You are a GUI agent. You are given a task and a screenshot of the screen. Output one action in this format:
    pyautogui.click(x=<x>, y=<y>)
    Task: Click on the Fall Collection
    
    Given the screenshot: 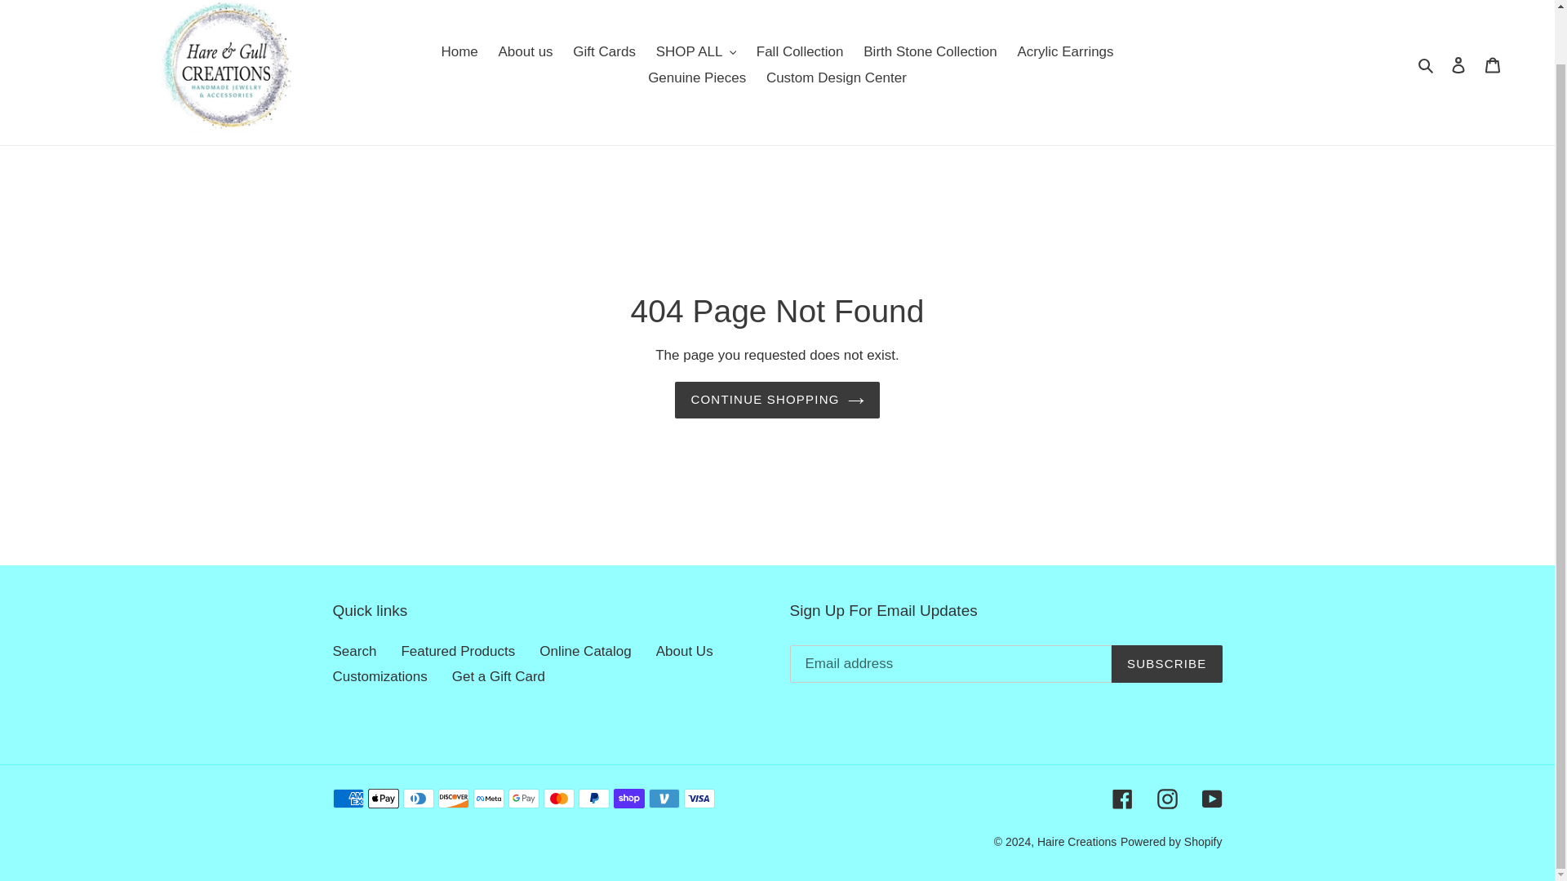 What is the action you would take?
    pyautogui.click(x=800, y=51)
    